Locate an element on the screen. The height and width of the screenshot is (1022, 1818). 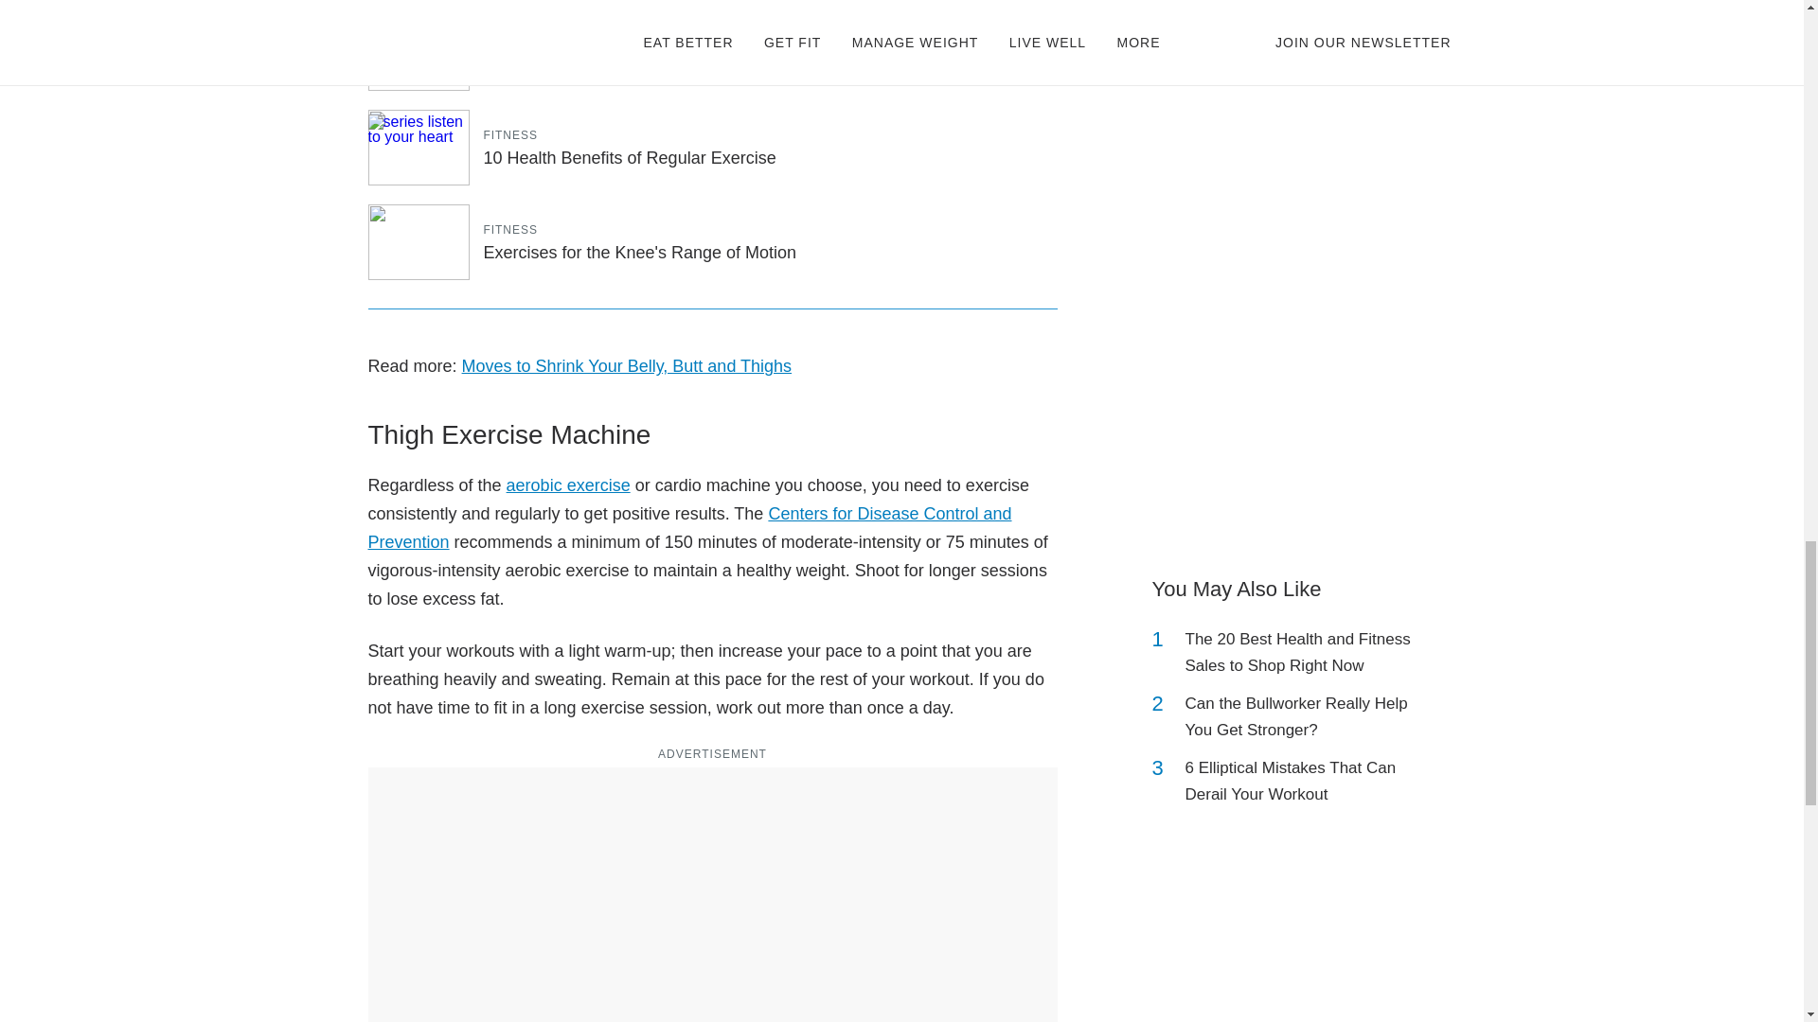
Can the Bullworker Really Help You Get Stronger? is located at coordinates (1301, 717).